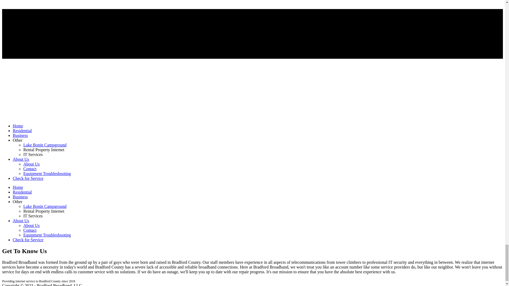  I want to click on Home, so click(18, 187).